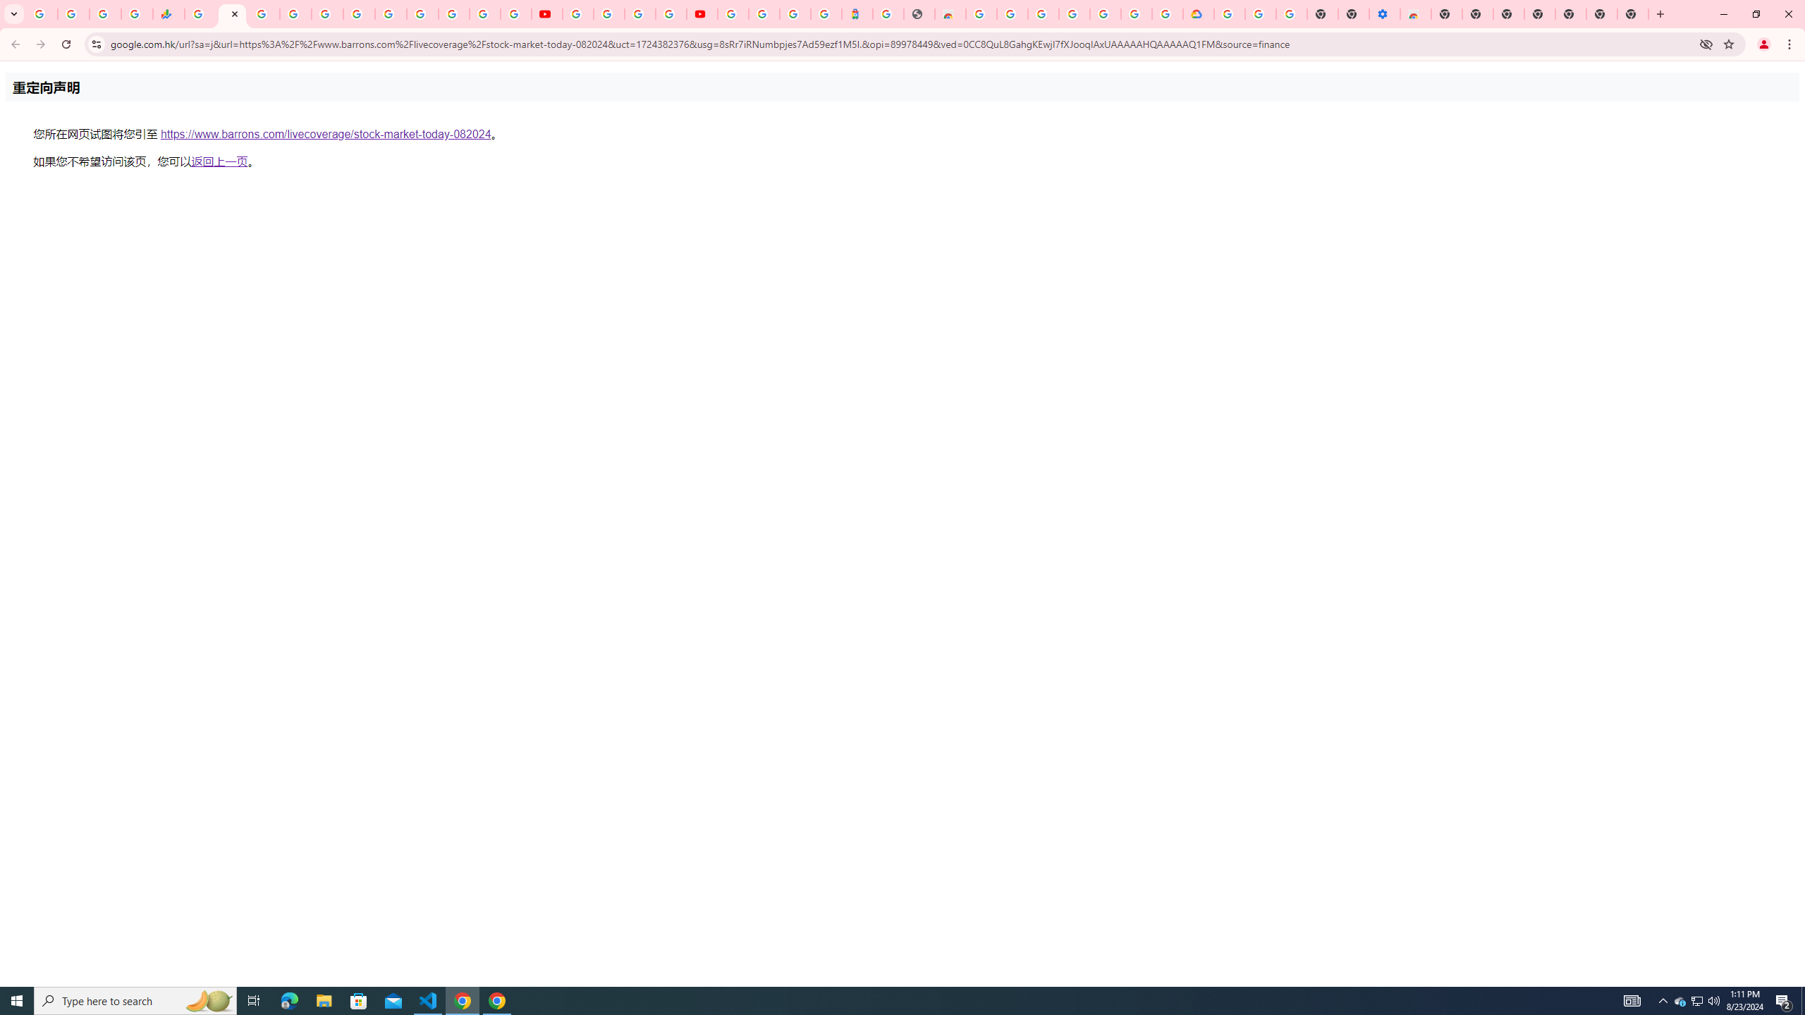 This screenshot has width=1805, height=1015. Describe the element at coordinates (1229, 14) in the screenshot. I see `Sign in - Google Accounts` at that location.